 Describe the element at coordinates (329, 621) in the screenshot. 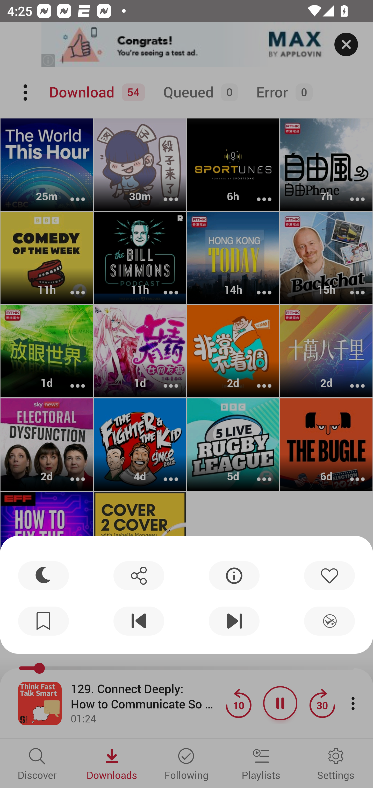

I see `Mark un-played` at that location.